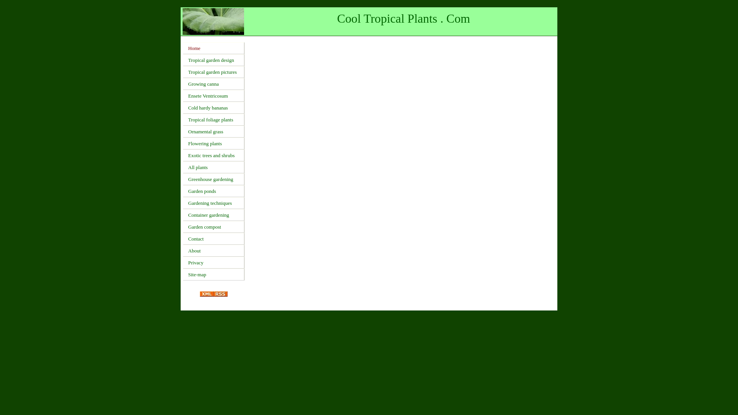  I want to click on Home, so click(214, 48).